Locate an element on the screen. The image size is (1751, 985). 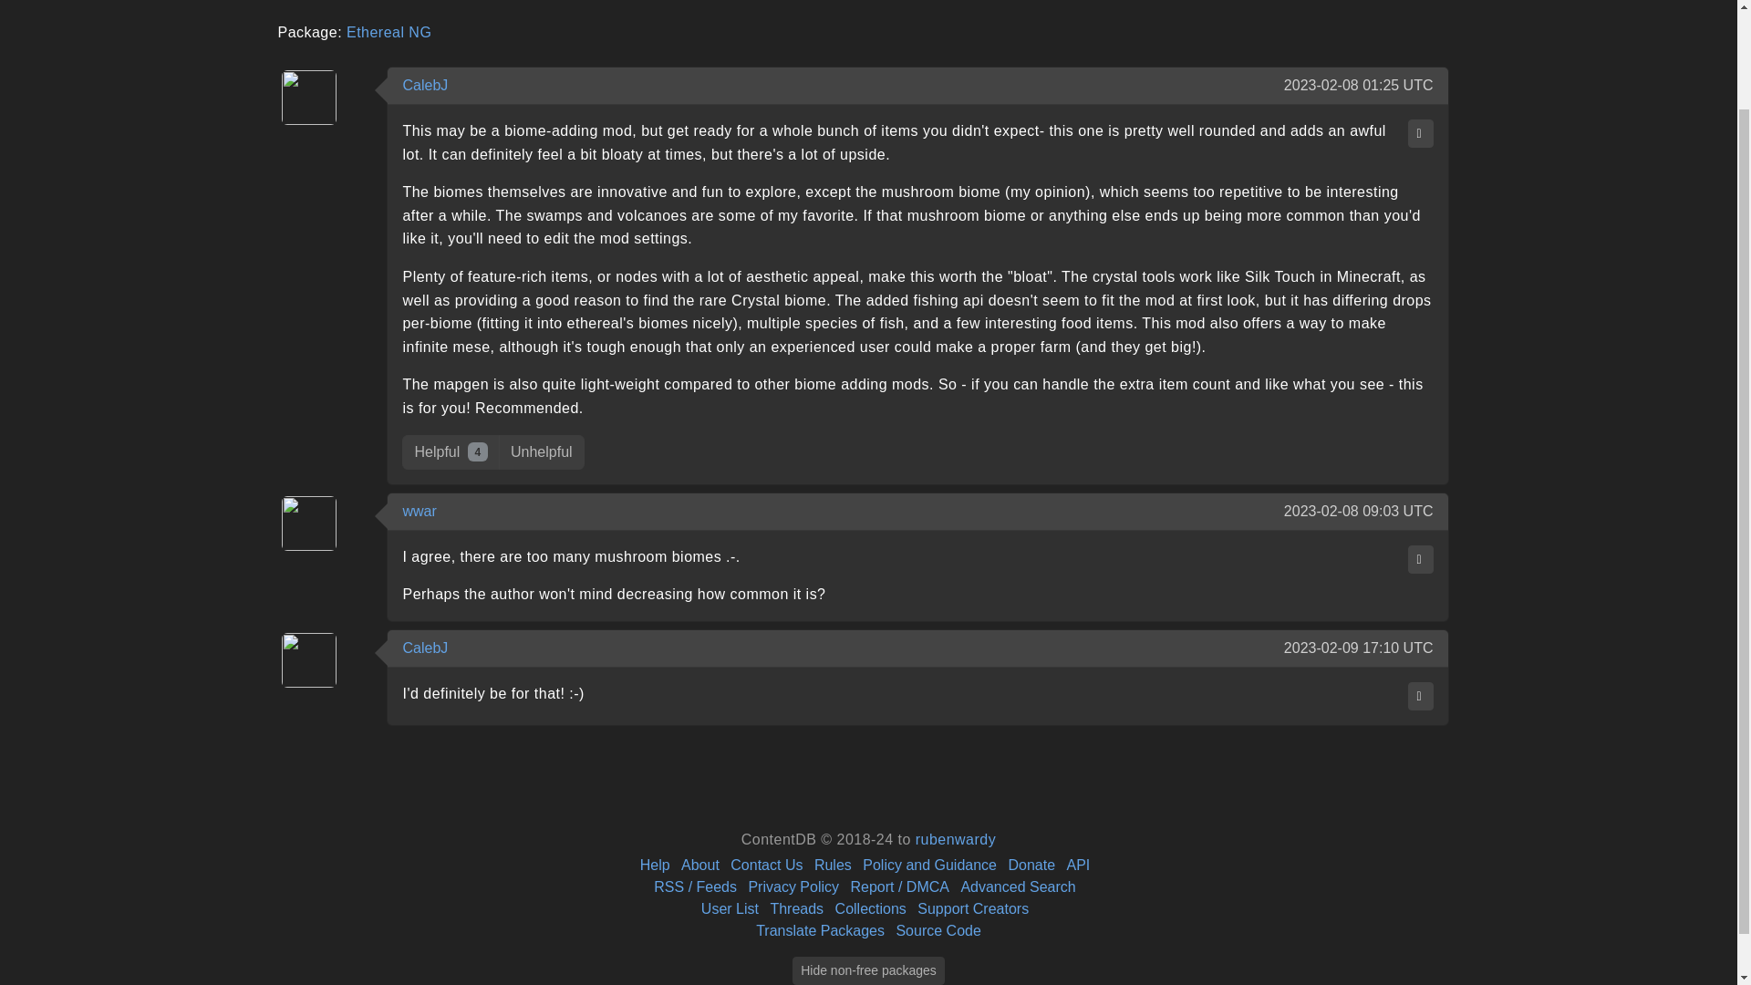
2023-02-08 09:03 UTC is located at coordinates (1359, 511).